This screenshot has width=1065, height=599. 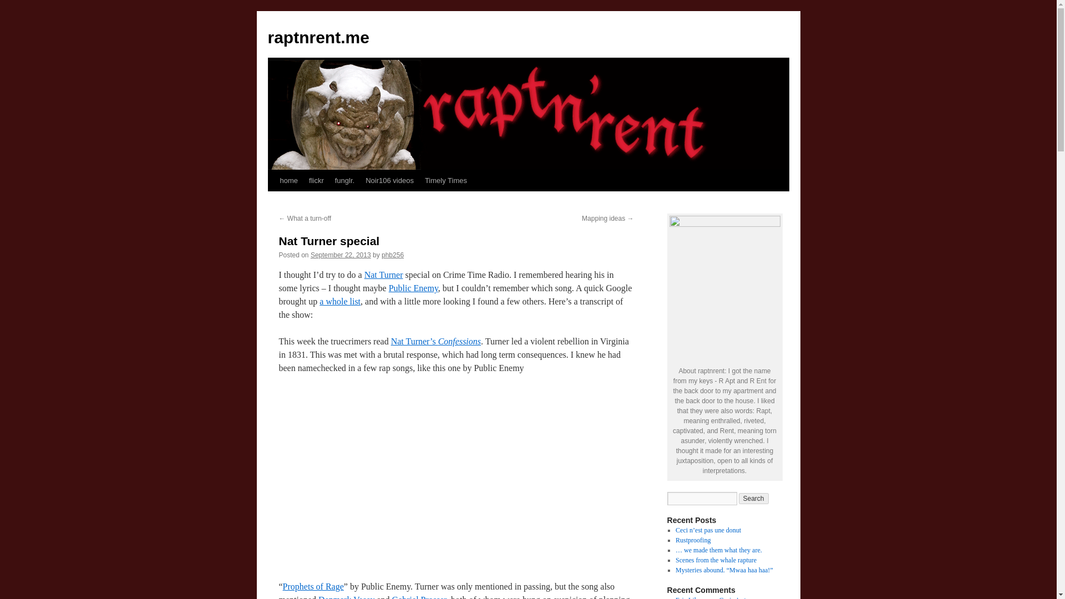 What do you see at coordinates (754, 498) in the screenshot?
I see `Search` at bounding box center [754, 498].